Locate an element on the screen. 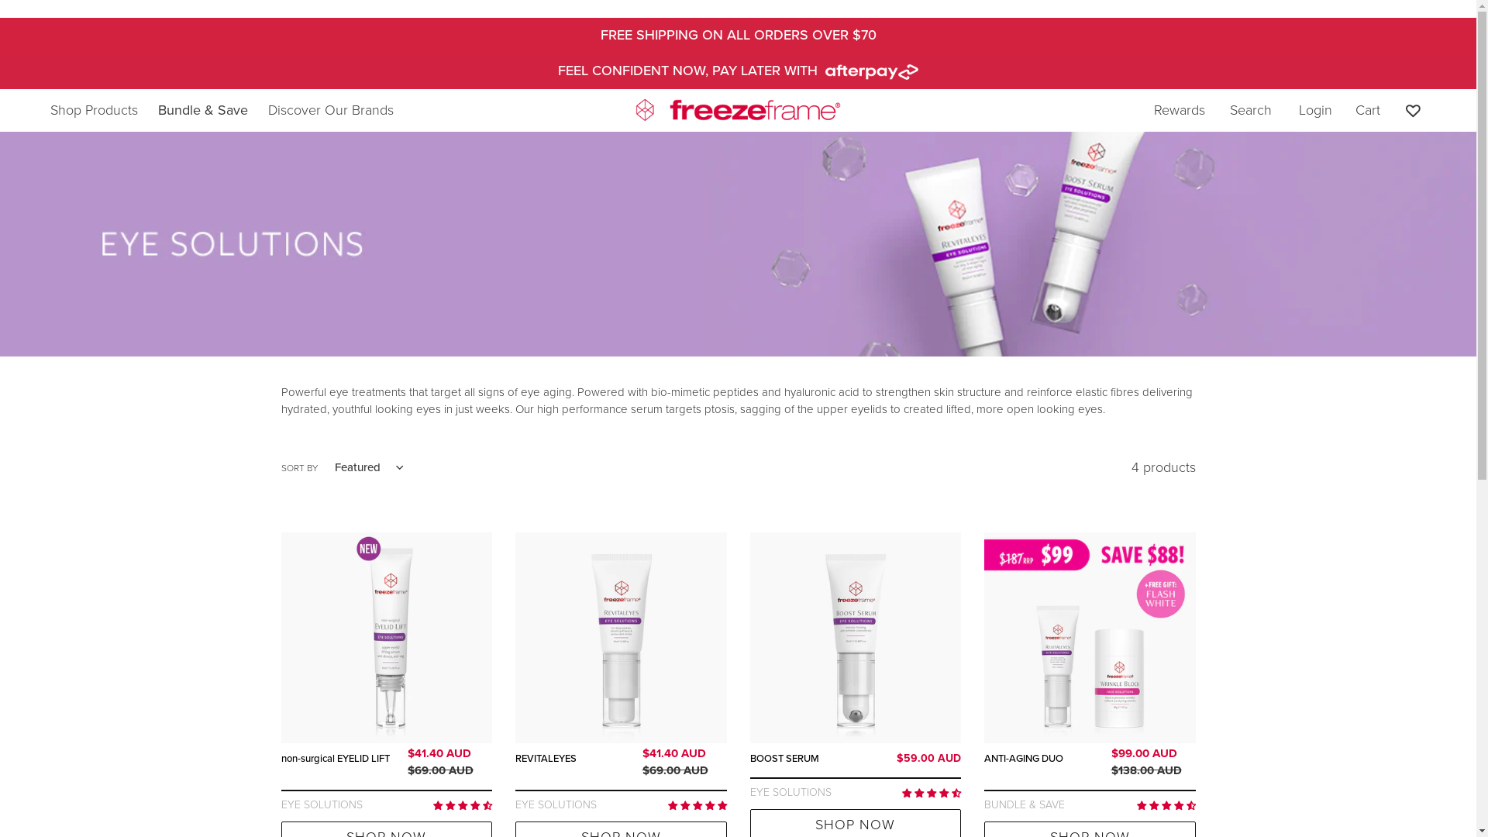 The height and width of the screenshot is (837, 1488). REVITALEYES
Sale price
$41.40 AUD
Regular price
$69.00 AUD is located at coordinates (622, 767).